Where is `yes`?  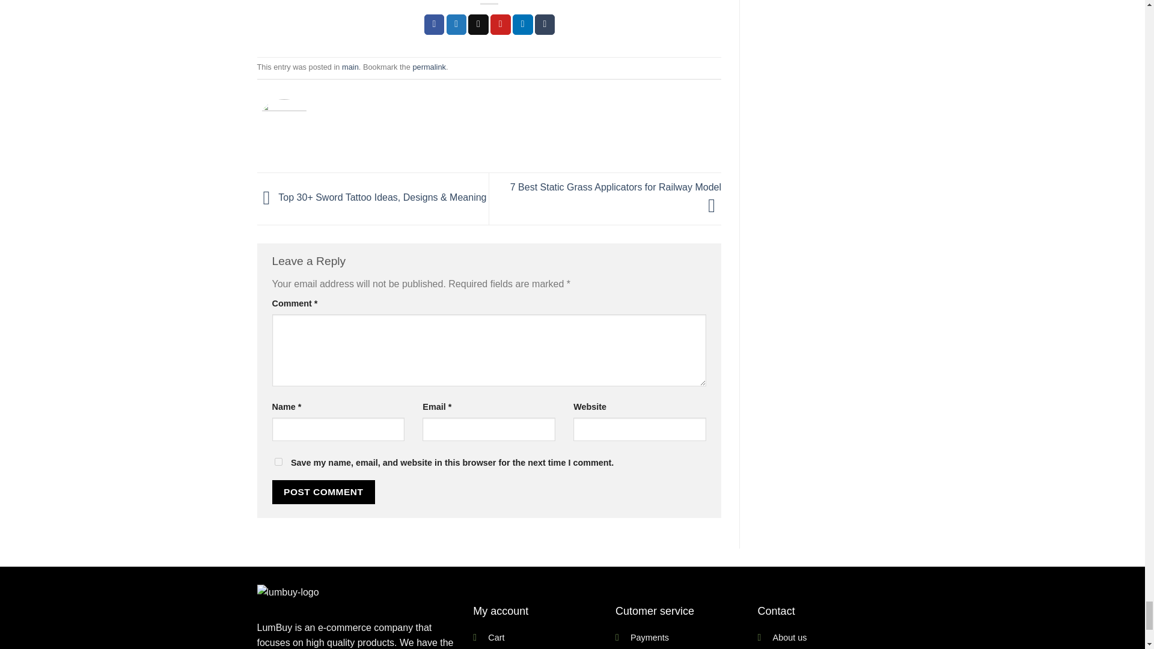 yes is located at coordinates (278, 462).